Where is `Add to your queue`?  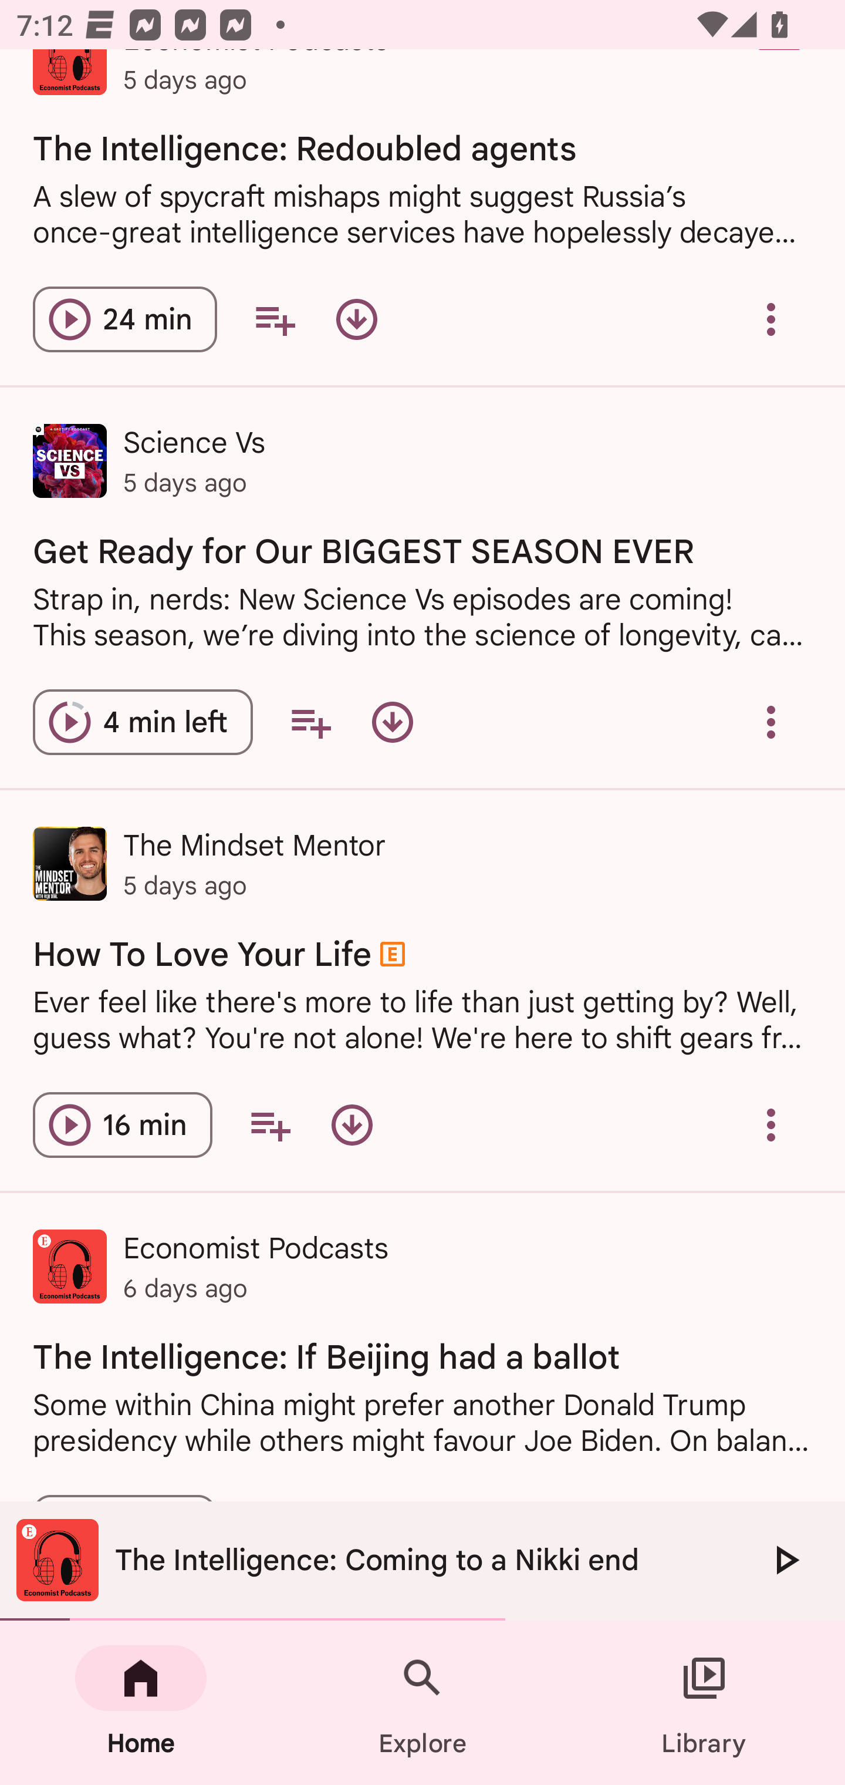 Add to your queue is located at coordinates (270, 1125).